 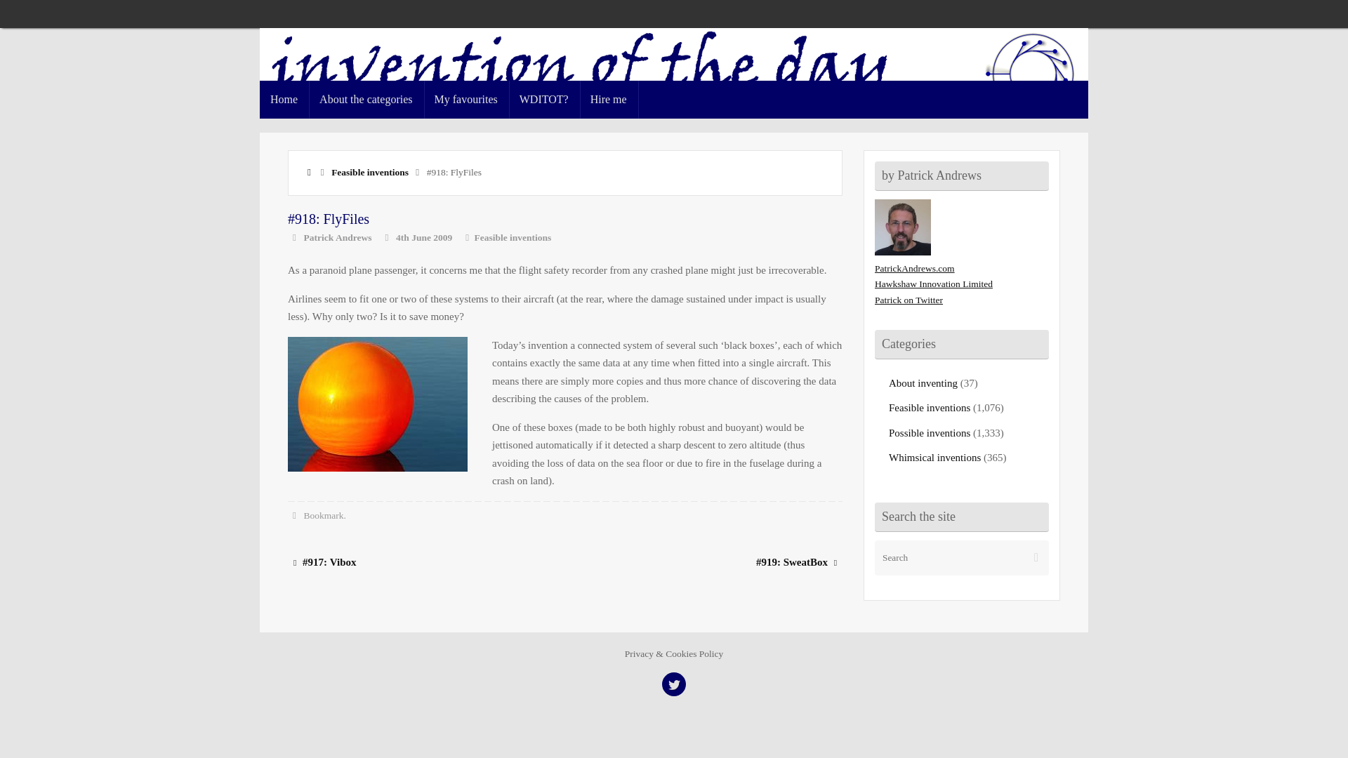 What do you see at coordinates (338, 237) in the screenshot?
I see `Patrick Andrews` at bounding box center [338, 237].